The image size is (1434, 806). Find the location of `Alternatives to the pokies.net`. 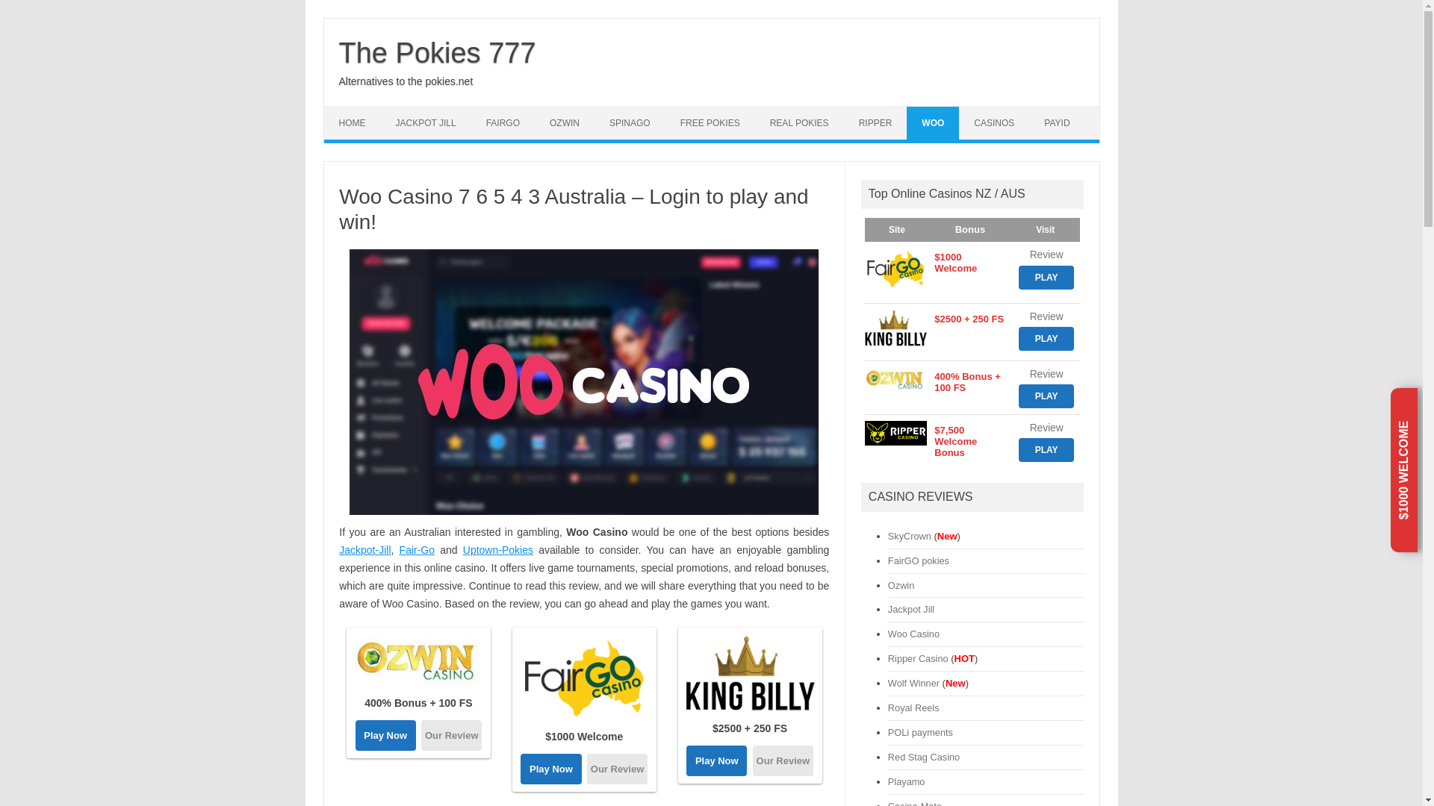

Alternatives to the pokies.net is located at coordinates (406, 81).